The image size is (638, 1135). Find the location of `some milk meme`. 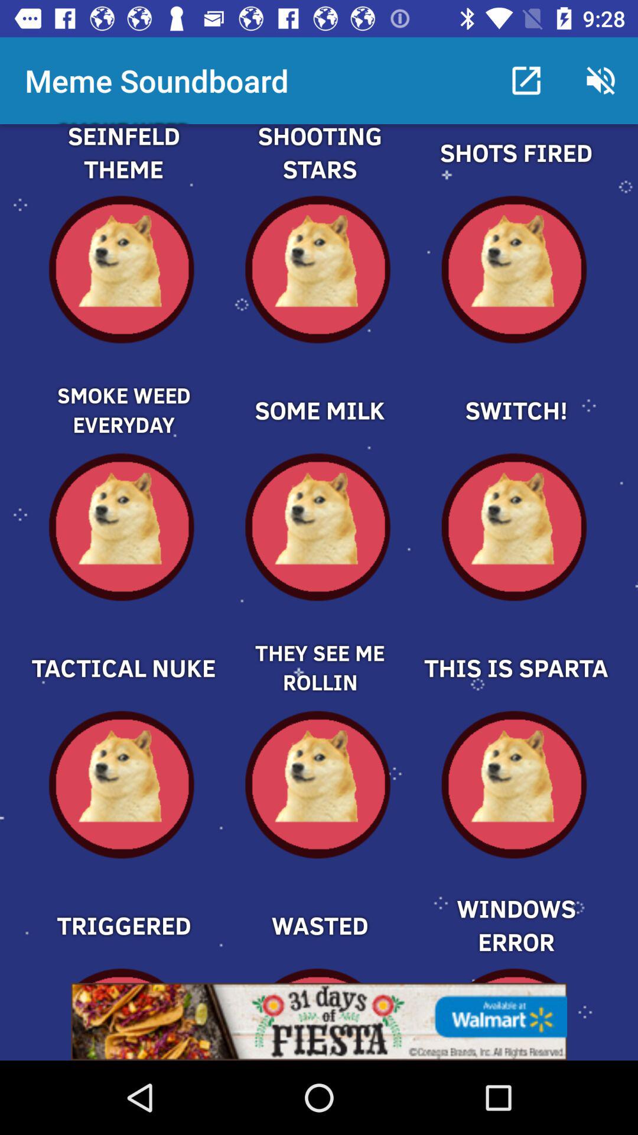

some milk meme is located at coordinates (319, 390).